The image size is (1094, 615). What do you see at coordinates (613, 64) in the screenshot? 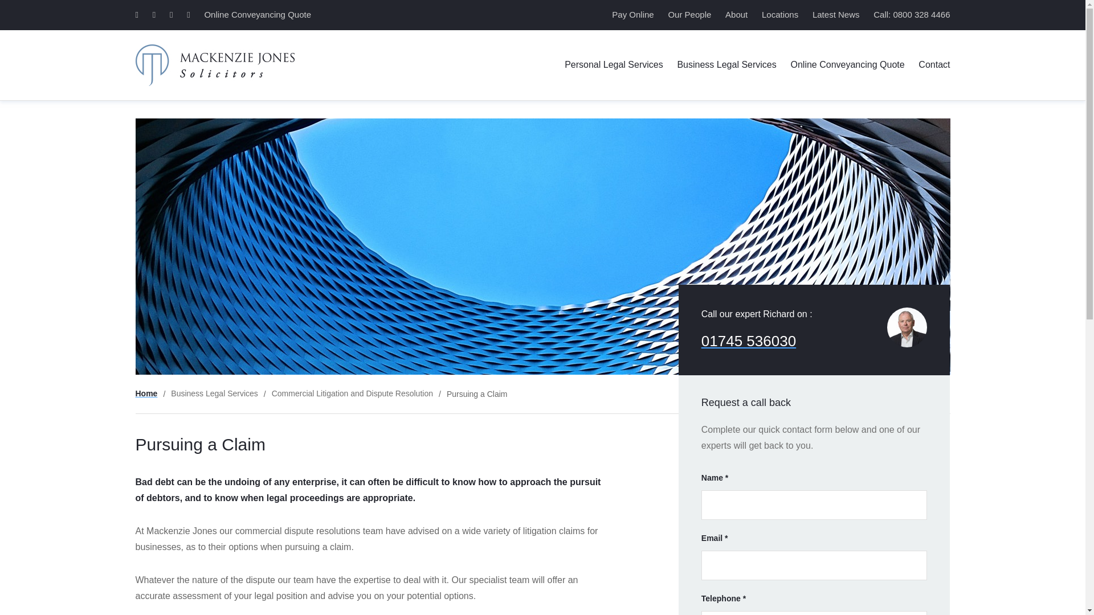
I see `Personal Legal Services` at bounding box center [613, 64].